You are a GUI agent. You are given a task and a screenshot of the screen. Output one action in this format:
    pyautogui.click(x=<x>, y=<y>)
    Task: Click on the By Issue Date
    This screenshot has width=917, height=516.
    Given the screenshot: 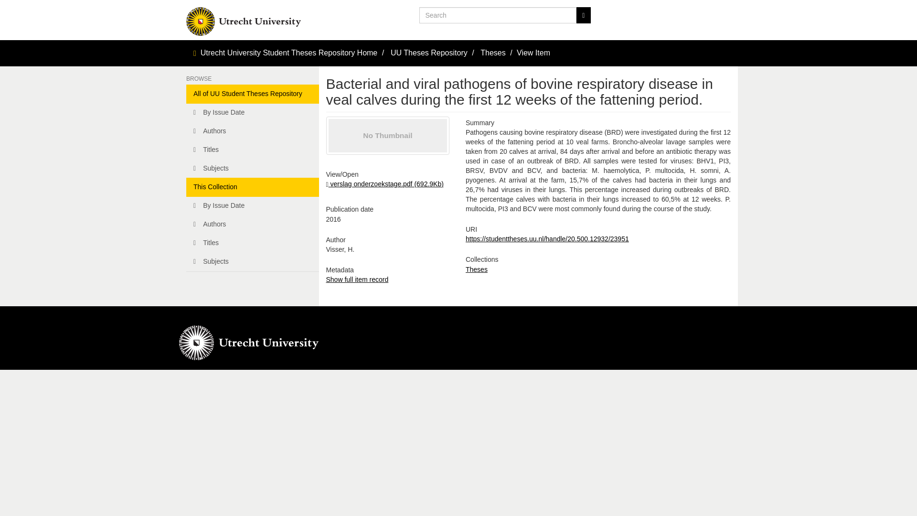 What is the action you would take?
    pyautogui.click(x=252, y=113)
    